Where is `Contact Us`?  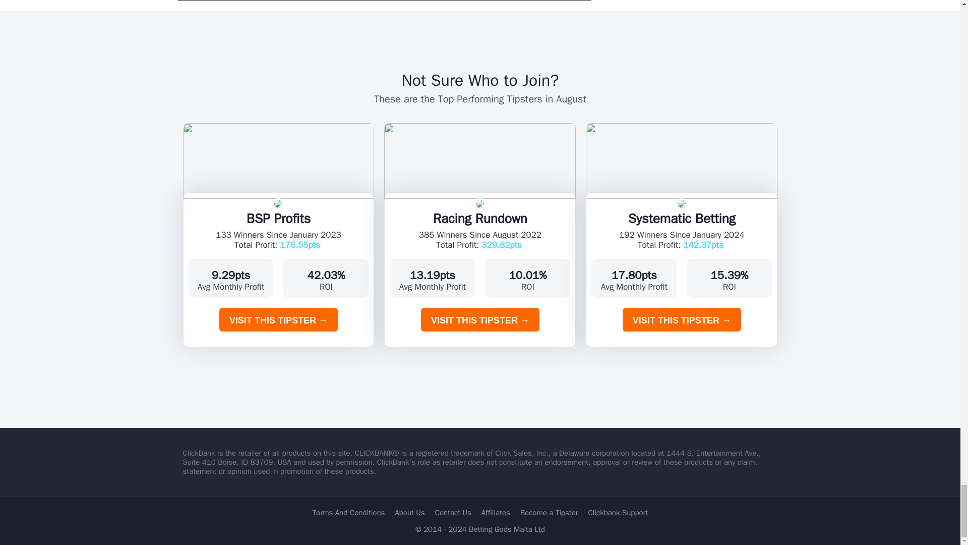 Contact Us is located at coordinates (453, 512).